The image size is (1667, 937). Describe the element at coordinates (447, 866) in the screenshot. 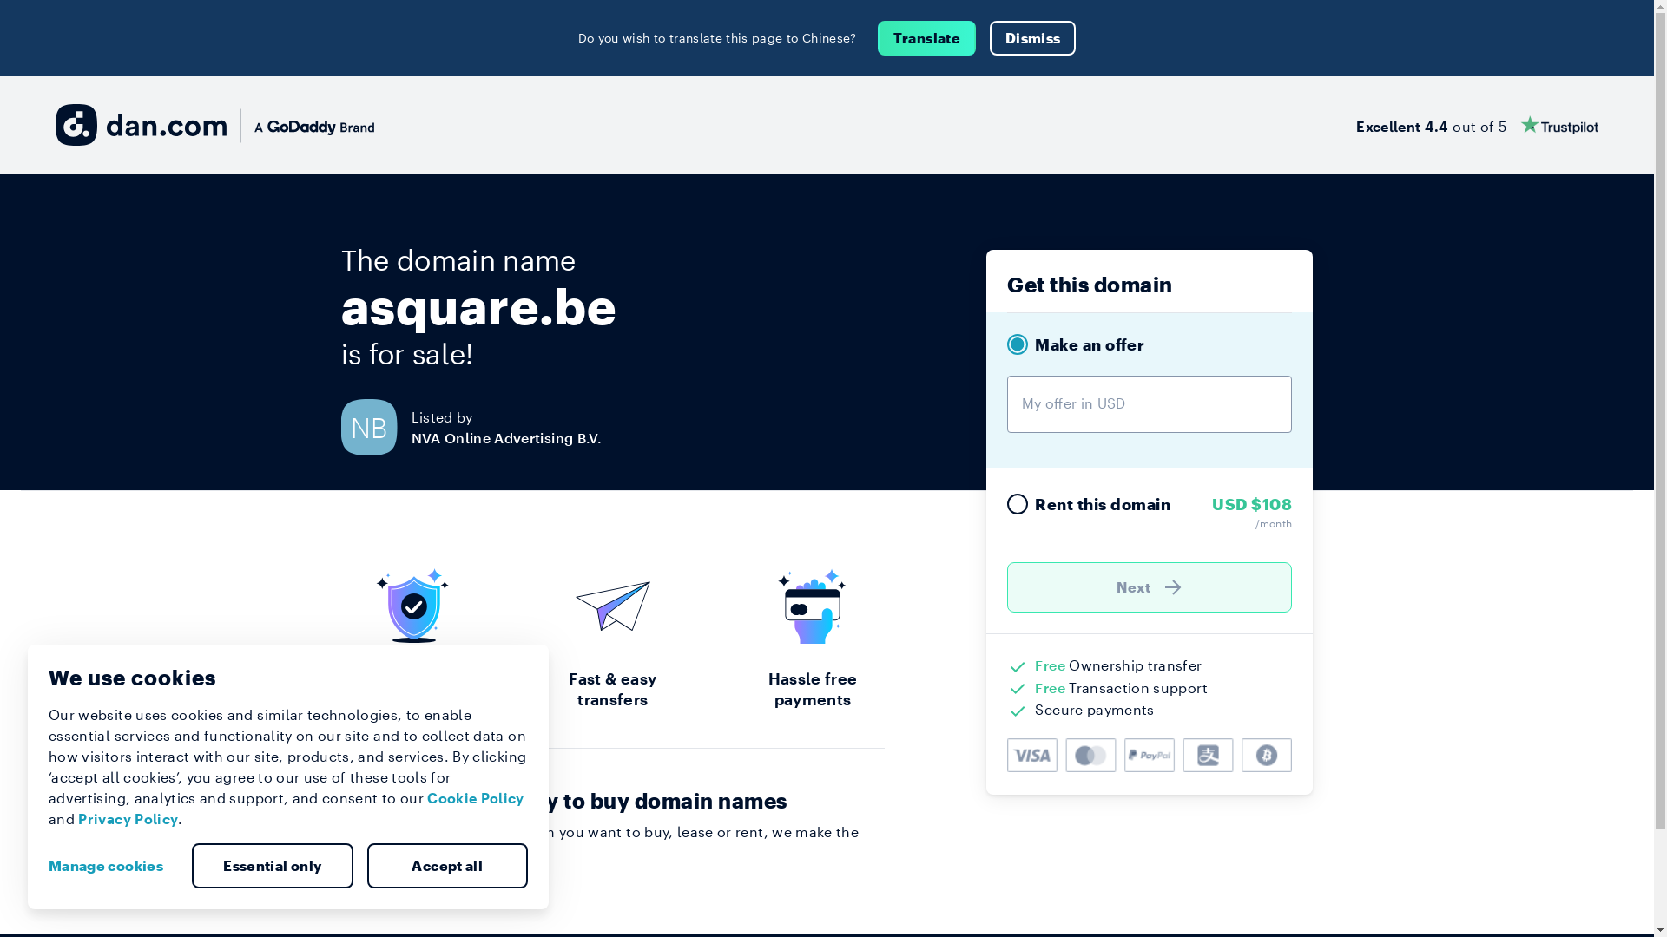

I see `Accept all` at that location.